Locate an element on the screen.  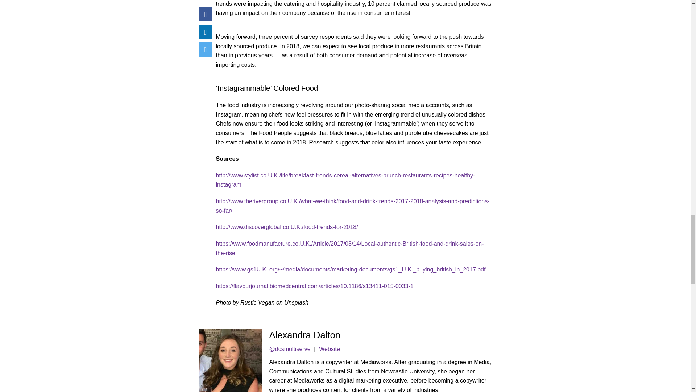
Website is located at coordinates (329, 348).